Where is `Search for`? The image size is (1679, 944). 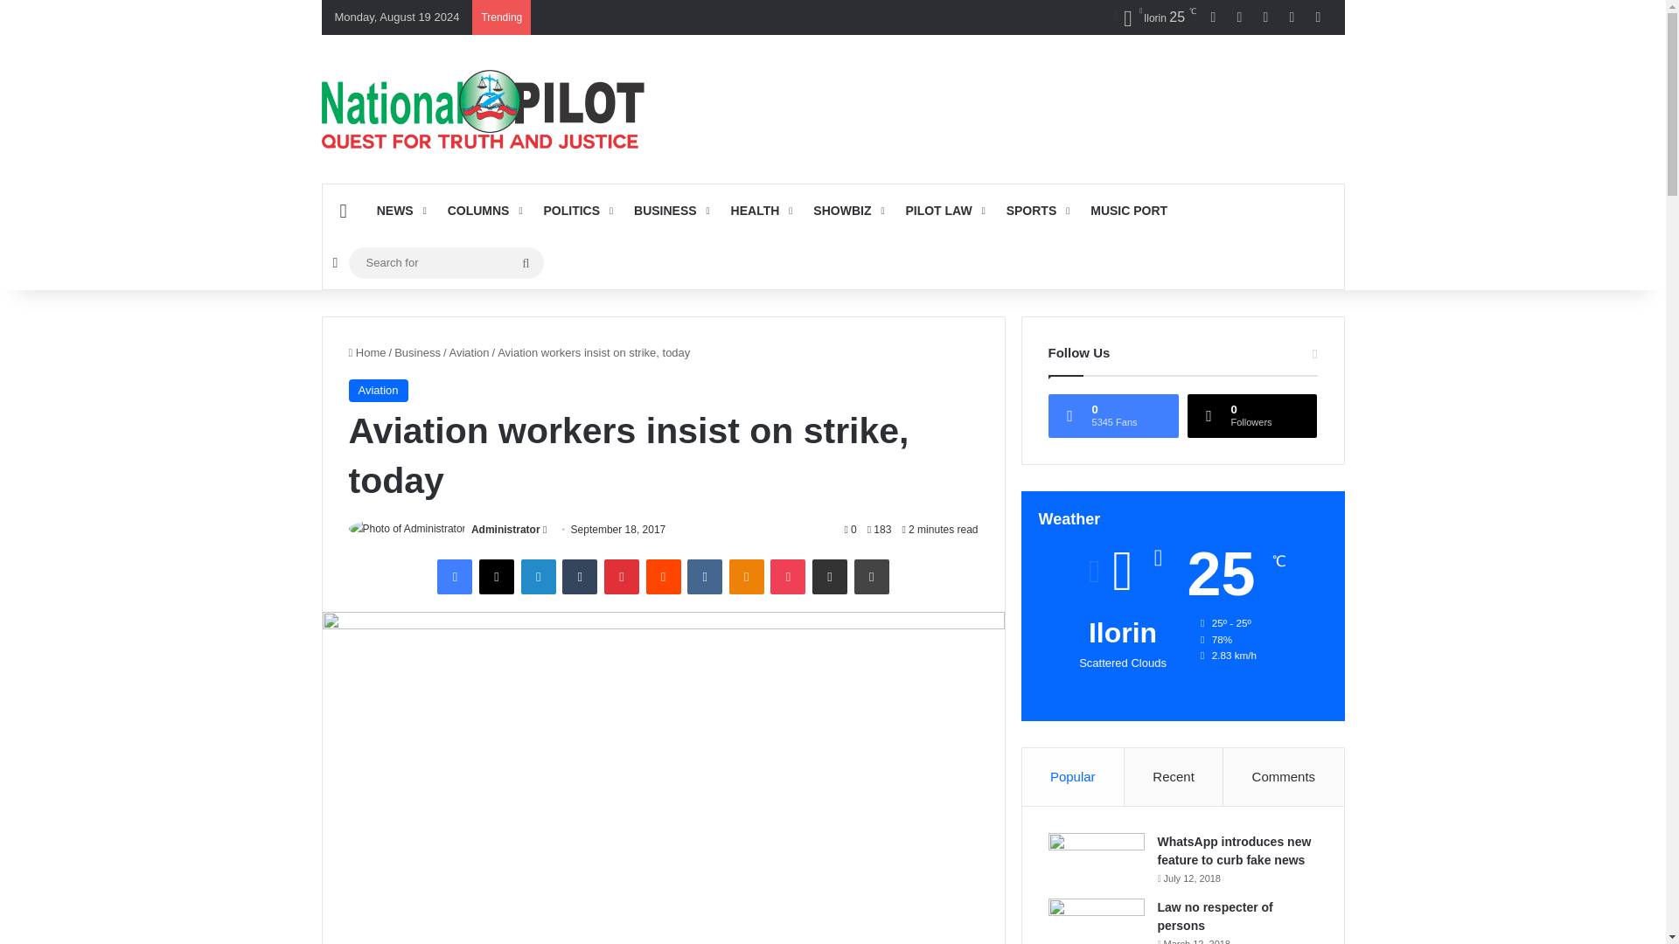
Search for is located at coordinates (444, 262).